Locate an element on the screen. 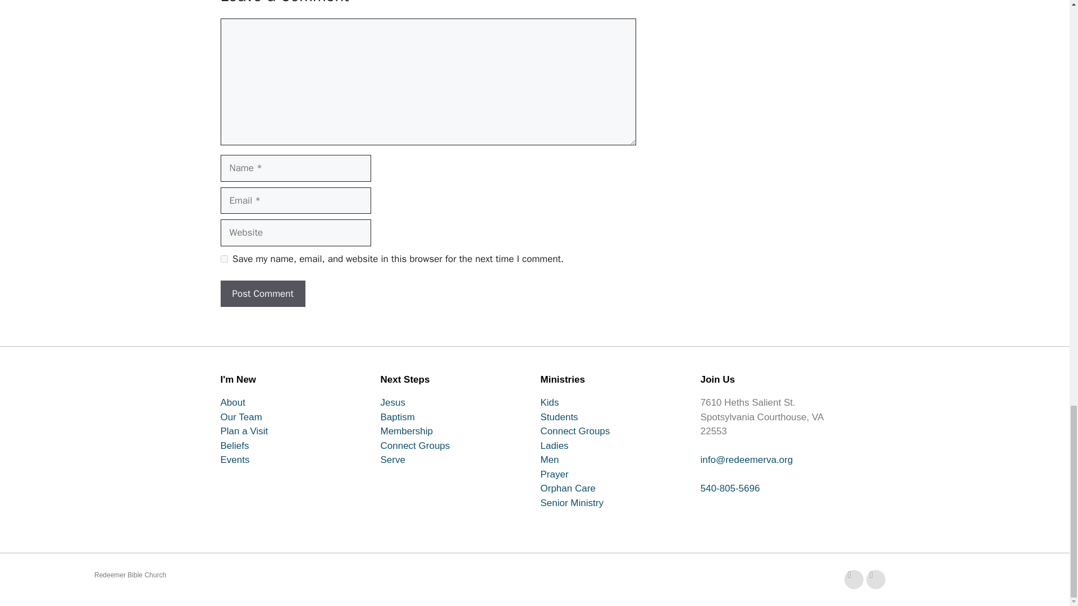 This screenshot has height=606, width=1078. yes is located at coordinates (223, 258).